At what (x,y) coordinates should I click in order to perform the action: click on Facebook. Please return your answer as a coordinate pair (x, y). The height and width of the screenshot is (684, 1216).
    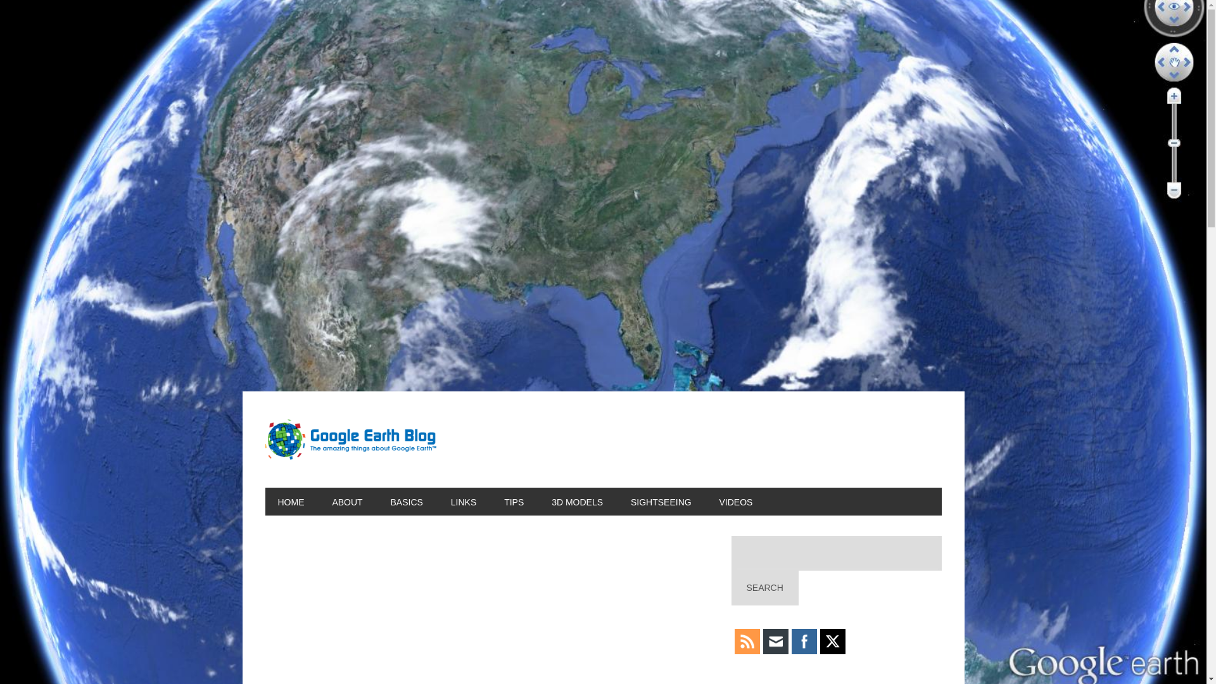
    Looking at the image, I should click on (803, 641).